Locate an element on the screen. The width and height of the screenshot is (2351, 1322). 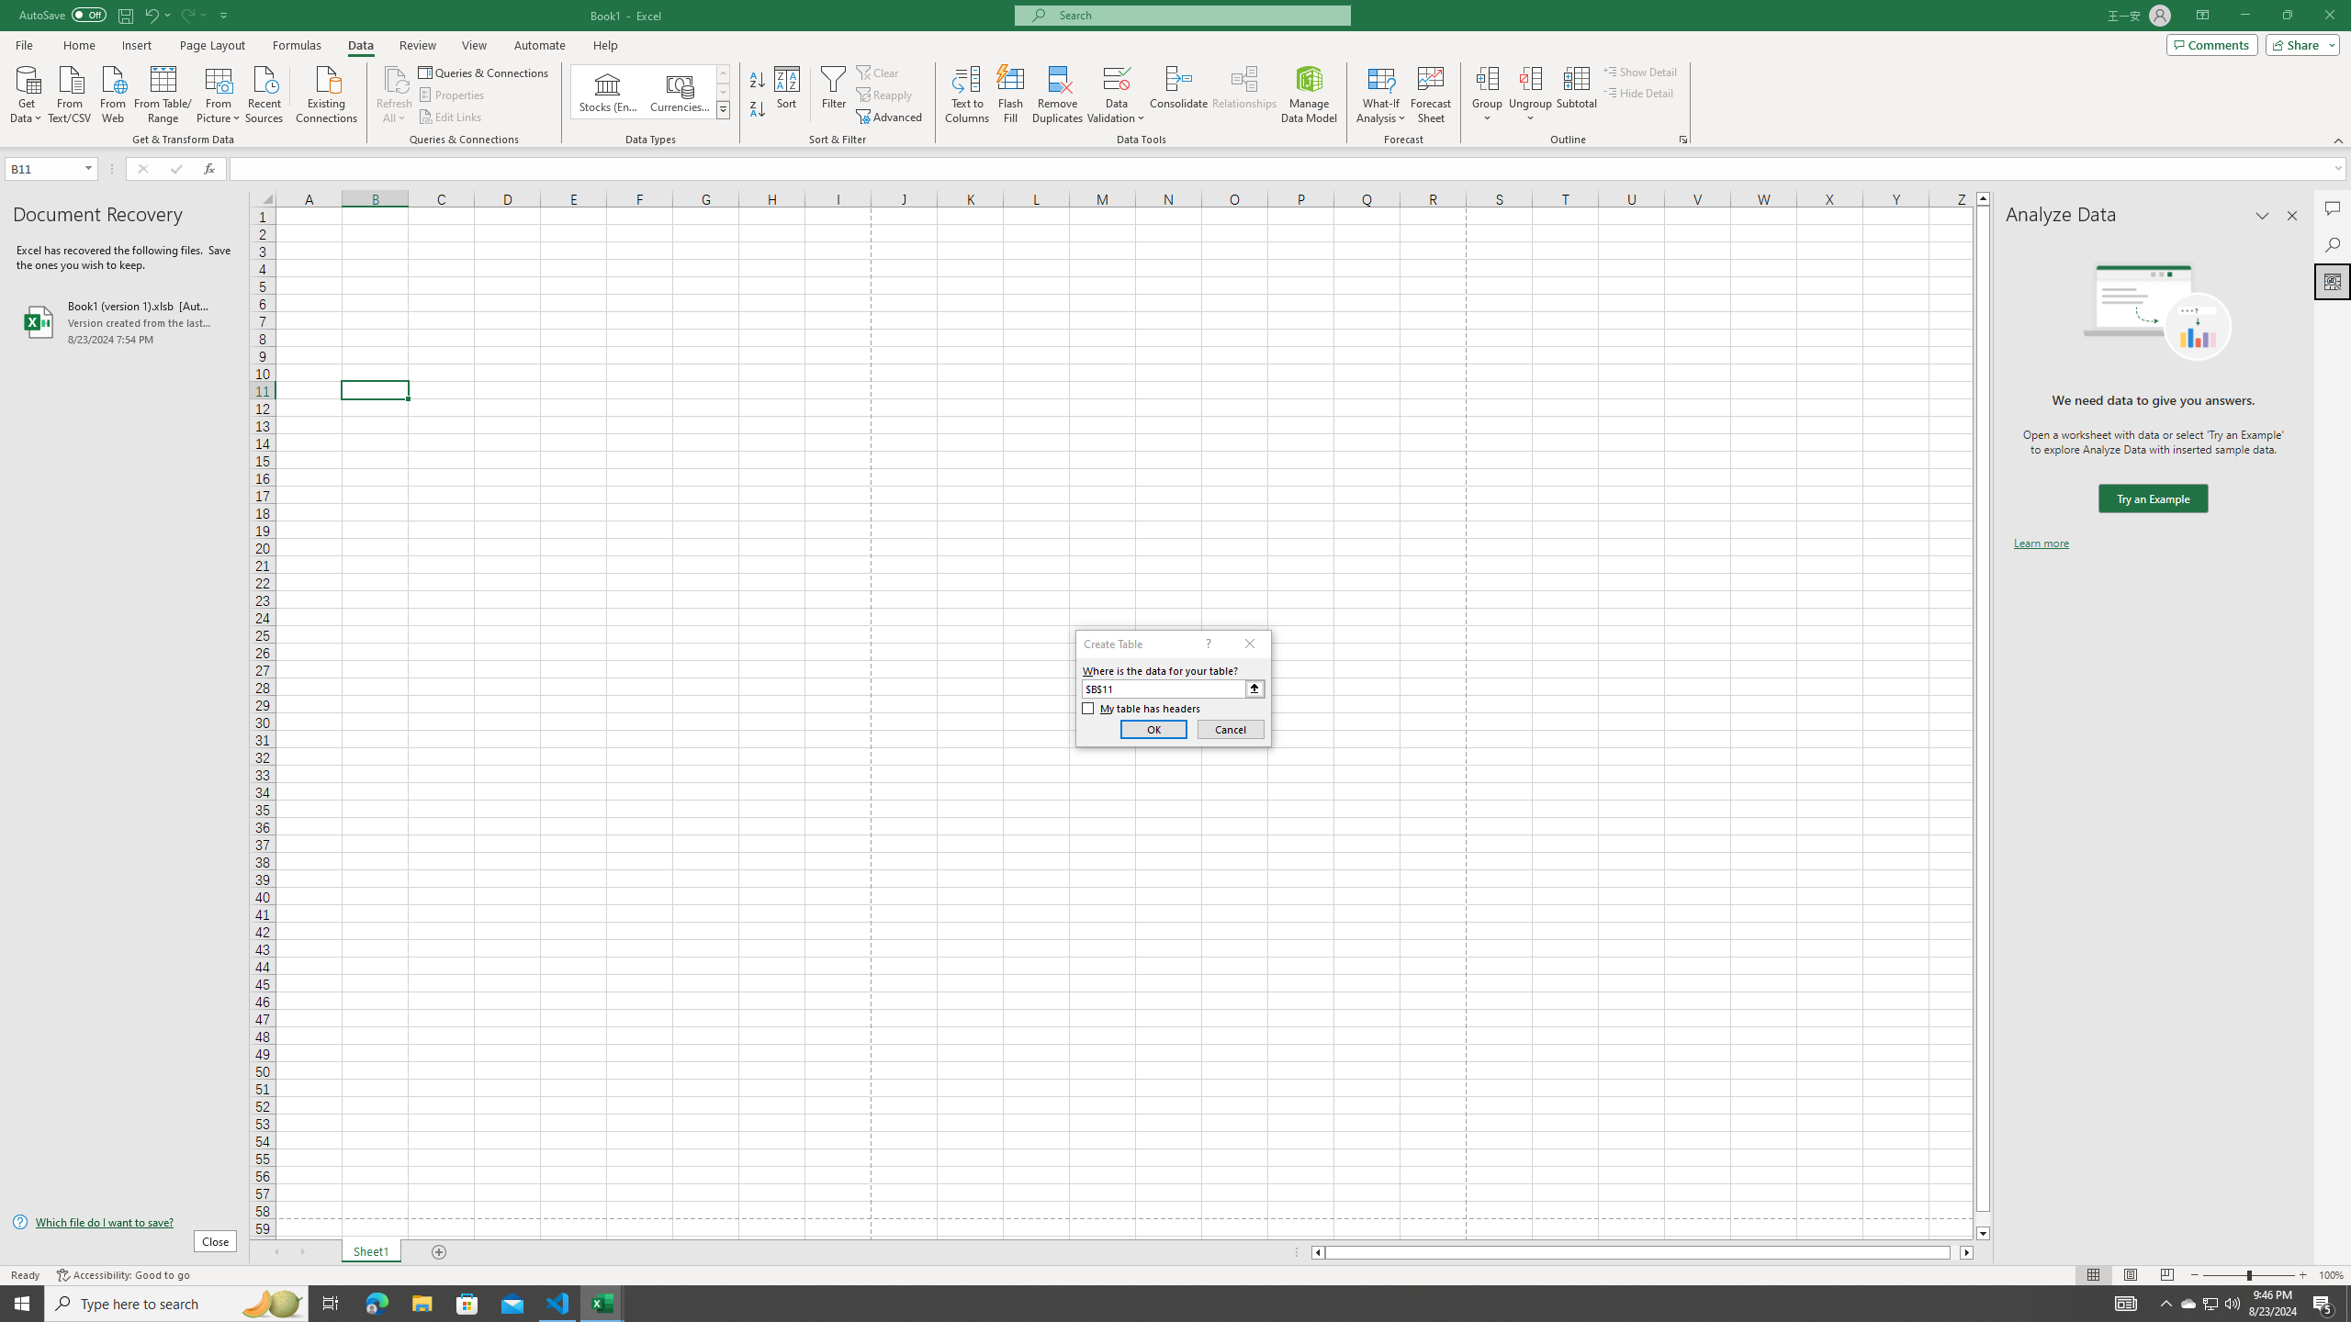
Show Detail is located at coordinates (1640, 72).